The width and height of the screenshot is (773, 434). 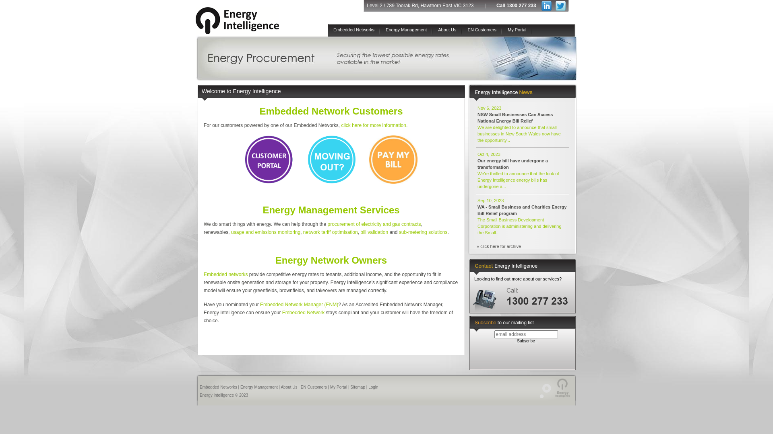 I want to click on Energy Intelligence, so click(x=244, y=33).